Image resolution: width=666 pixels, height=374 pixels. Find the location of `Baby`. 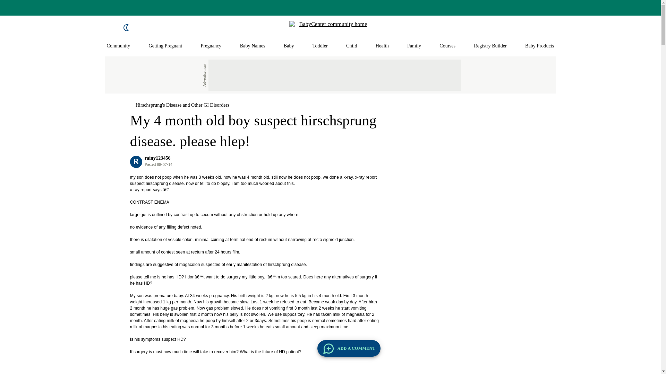

Baby is located at coordinates (289, 46).